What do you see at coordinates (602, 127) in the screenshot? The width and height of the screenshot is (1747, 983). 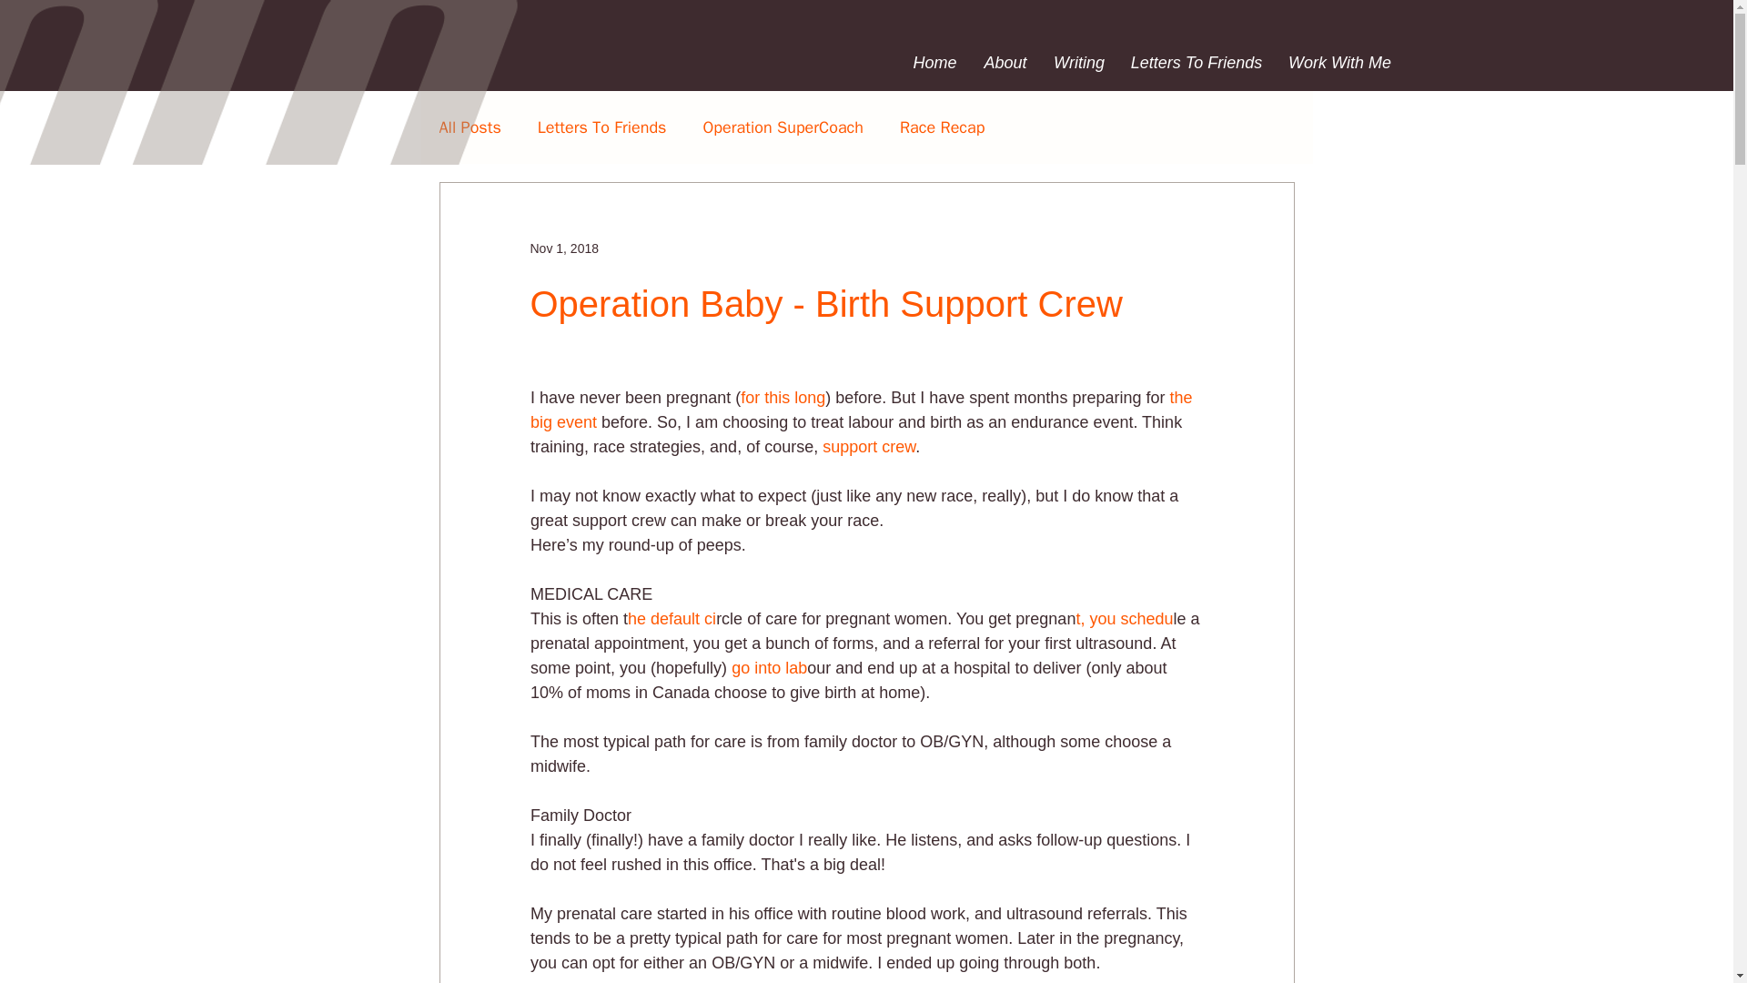 I see `Letters To Friends` at bounding box center [602, 127].